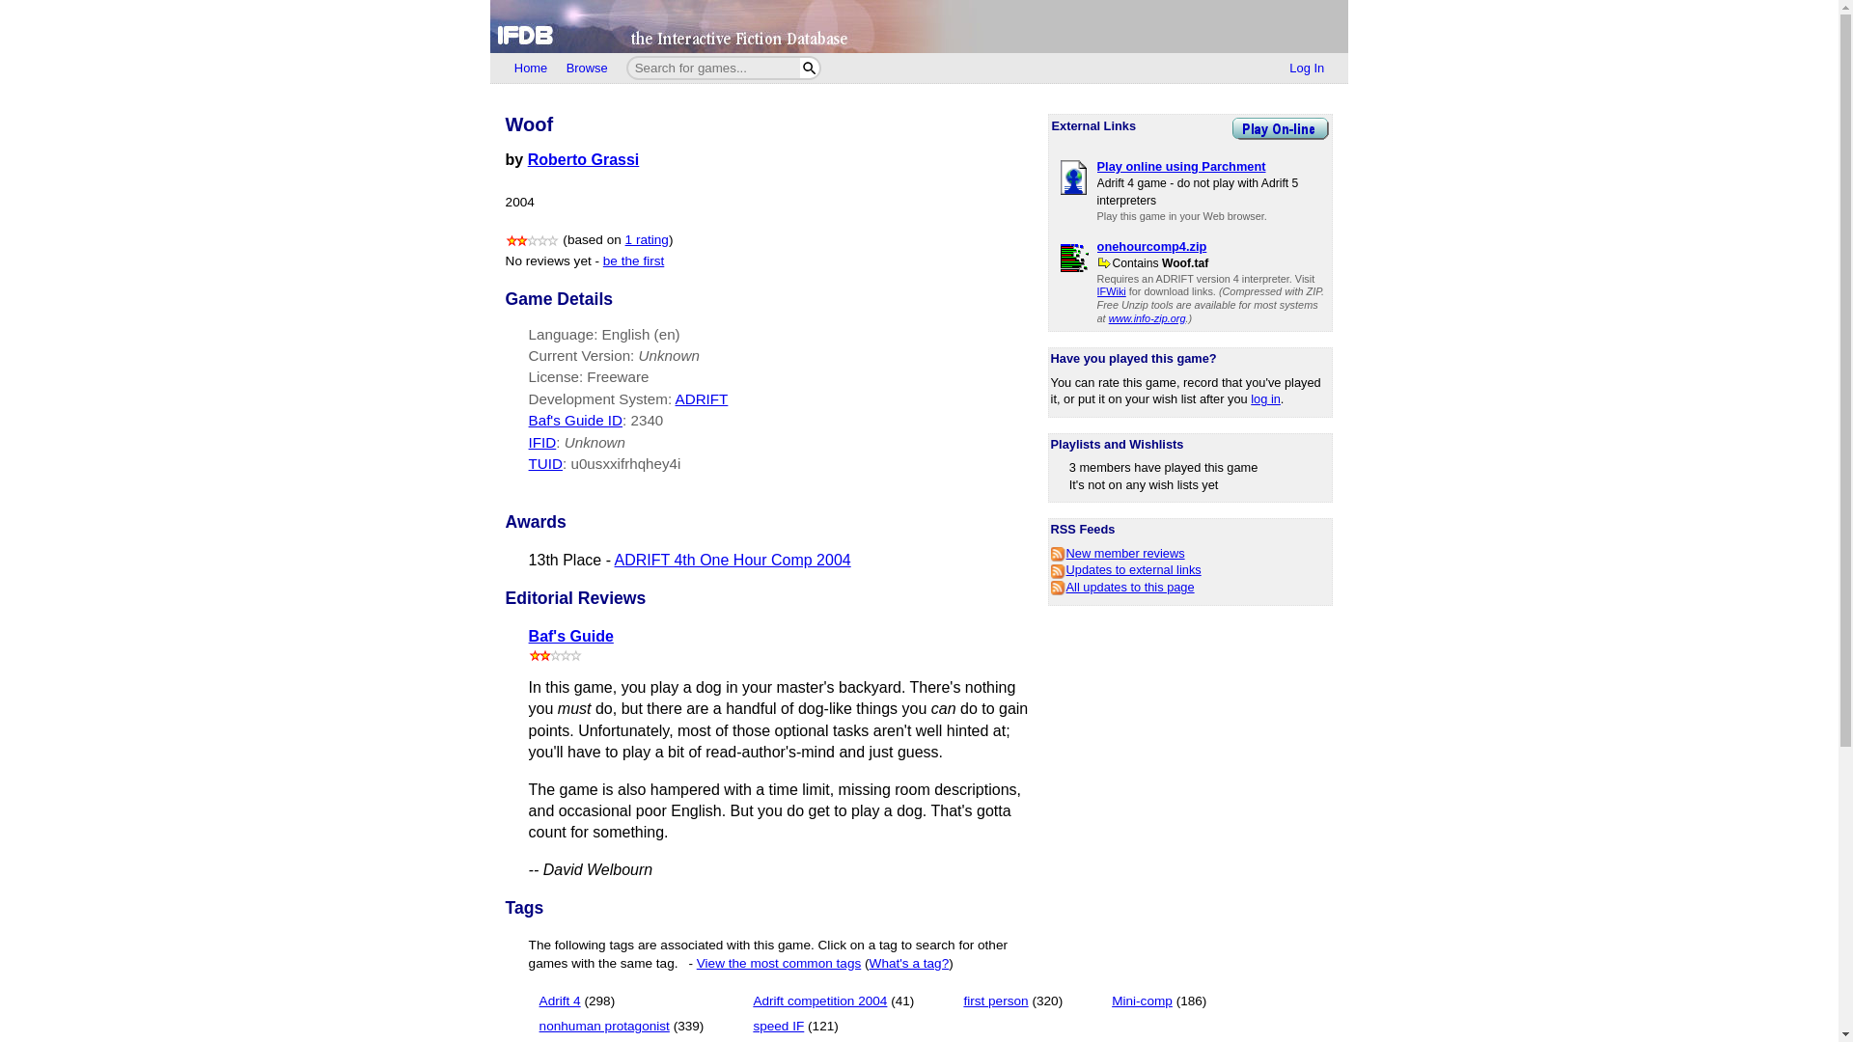  What do you see at coordinates (823, 1027) in the screenshot?
I see `121 games have this tag` at bounding box center [823, 1027].